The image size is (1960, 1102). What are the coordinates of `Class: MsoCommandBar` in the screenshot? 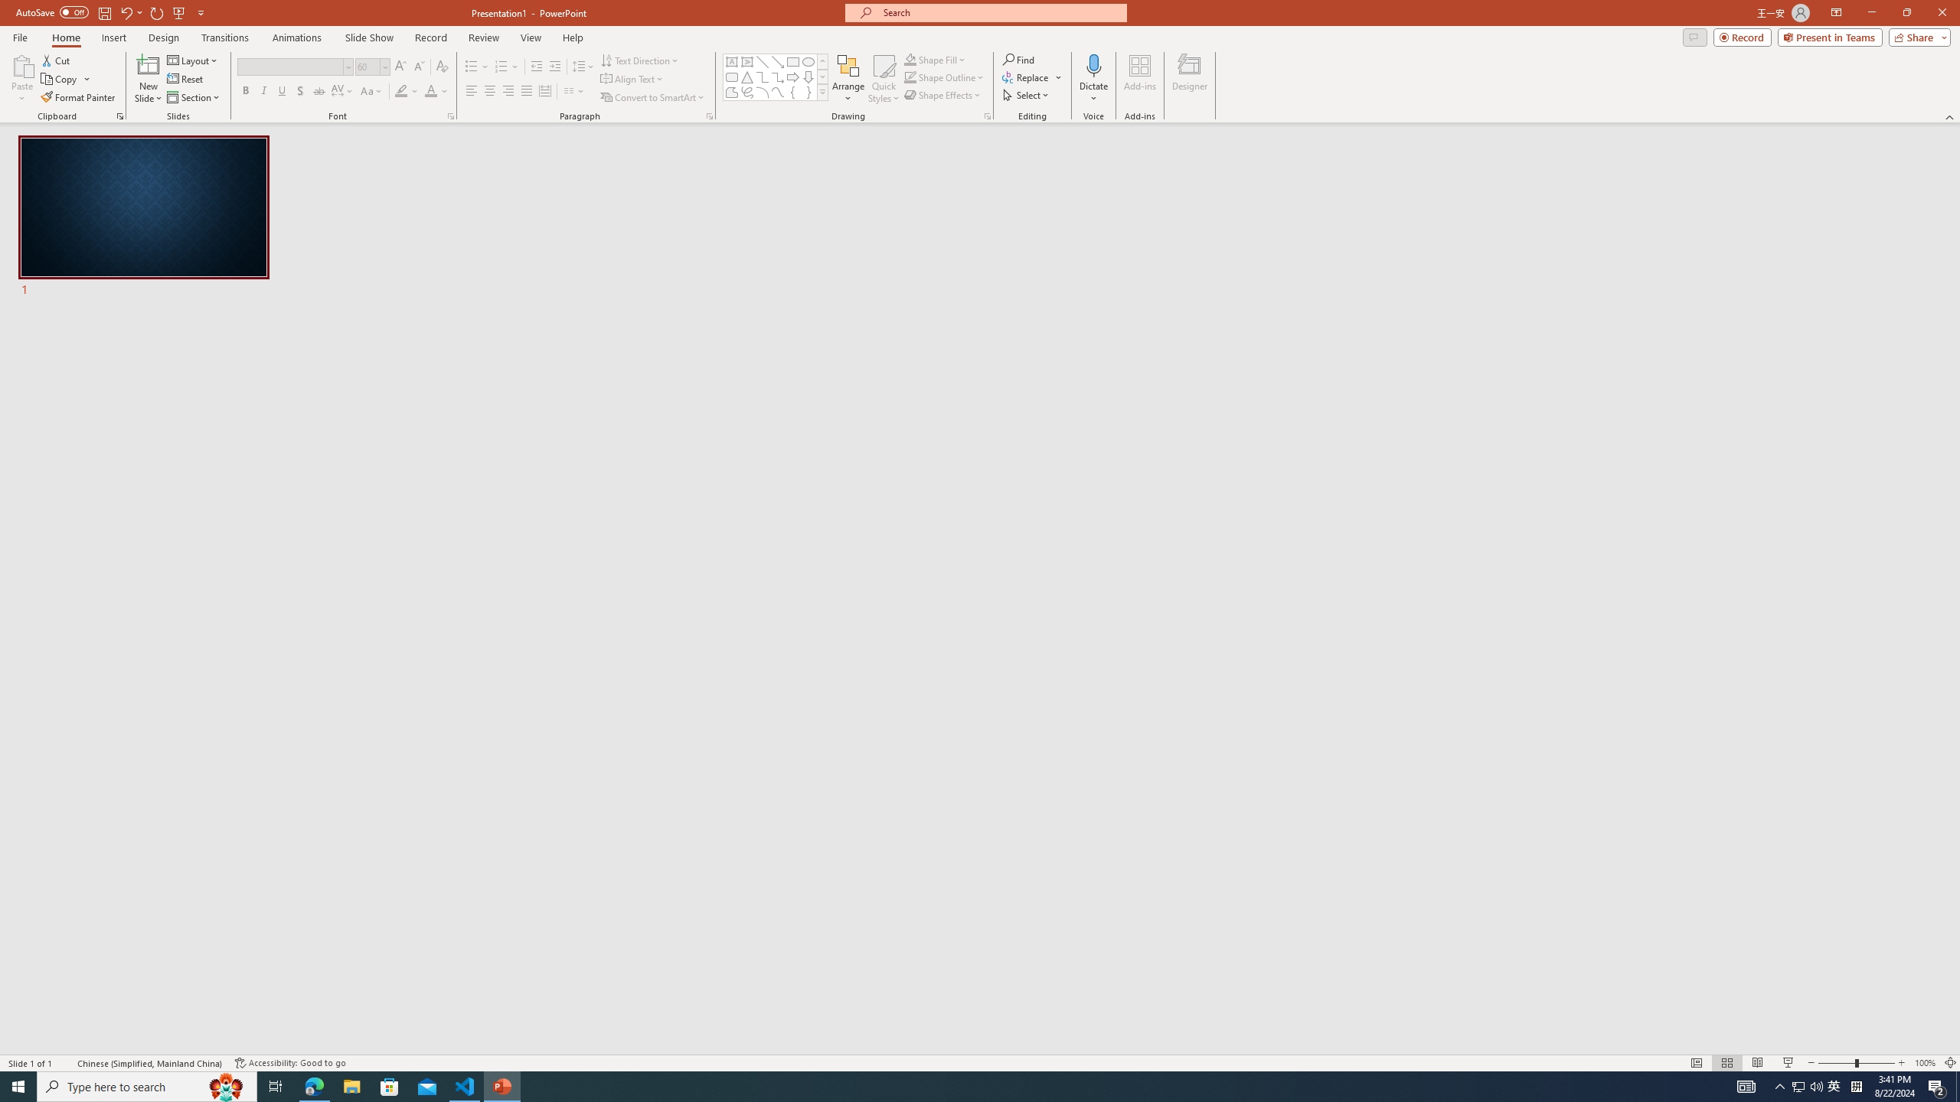 It's located at (980, 1062).